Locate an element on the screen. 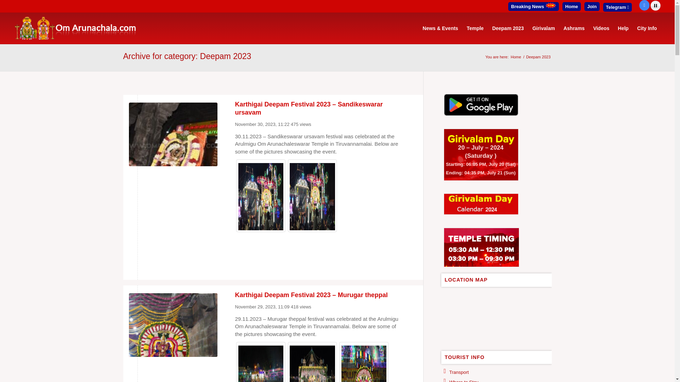 The image size is (680, 382). omarunachala is located at coordinates (516, 57).